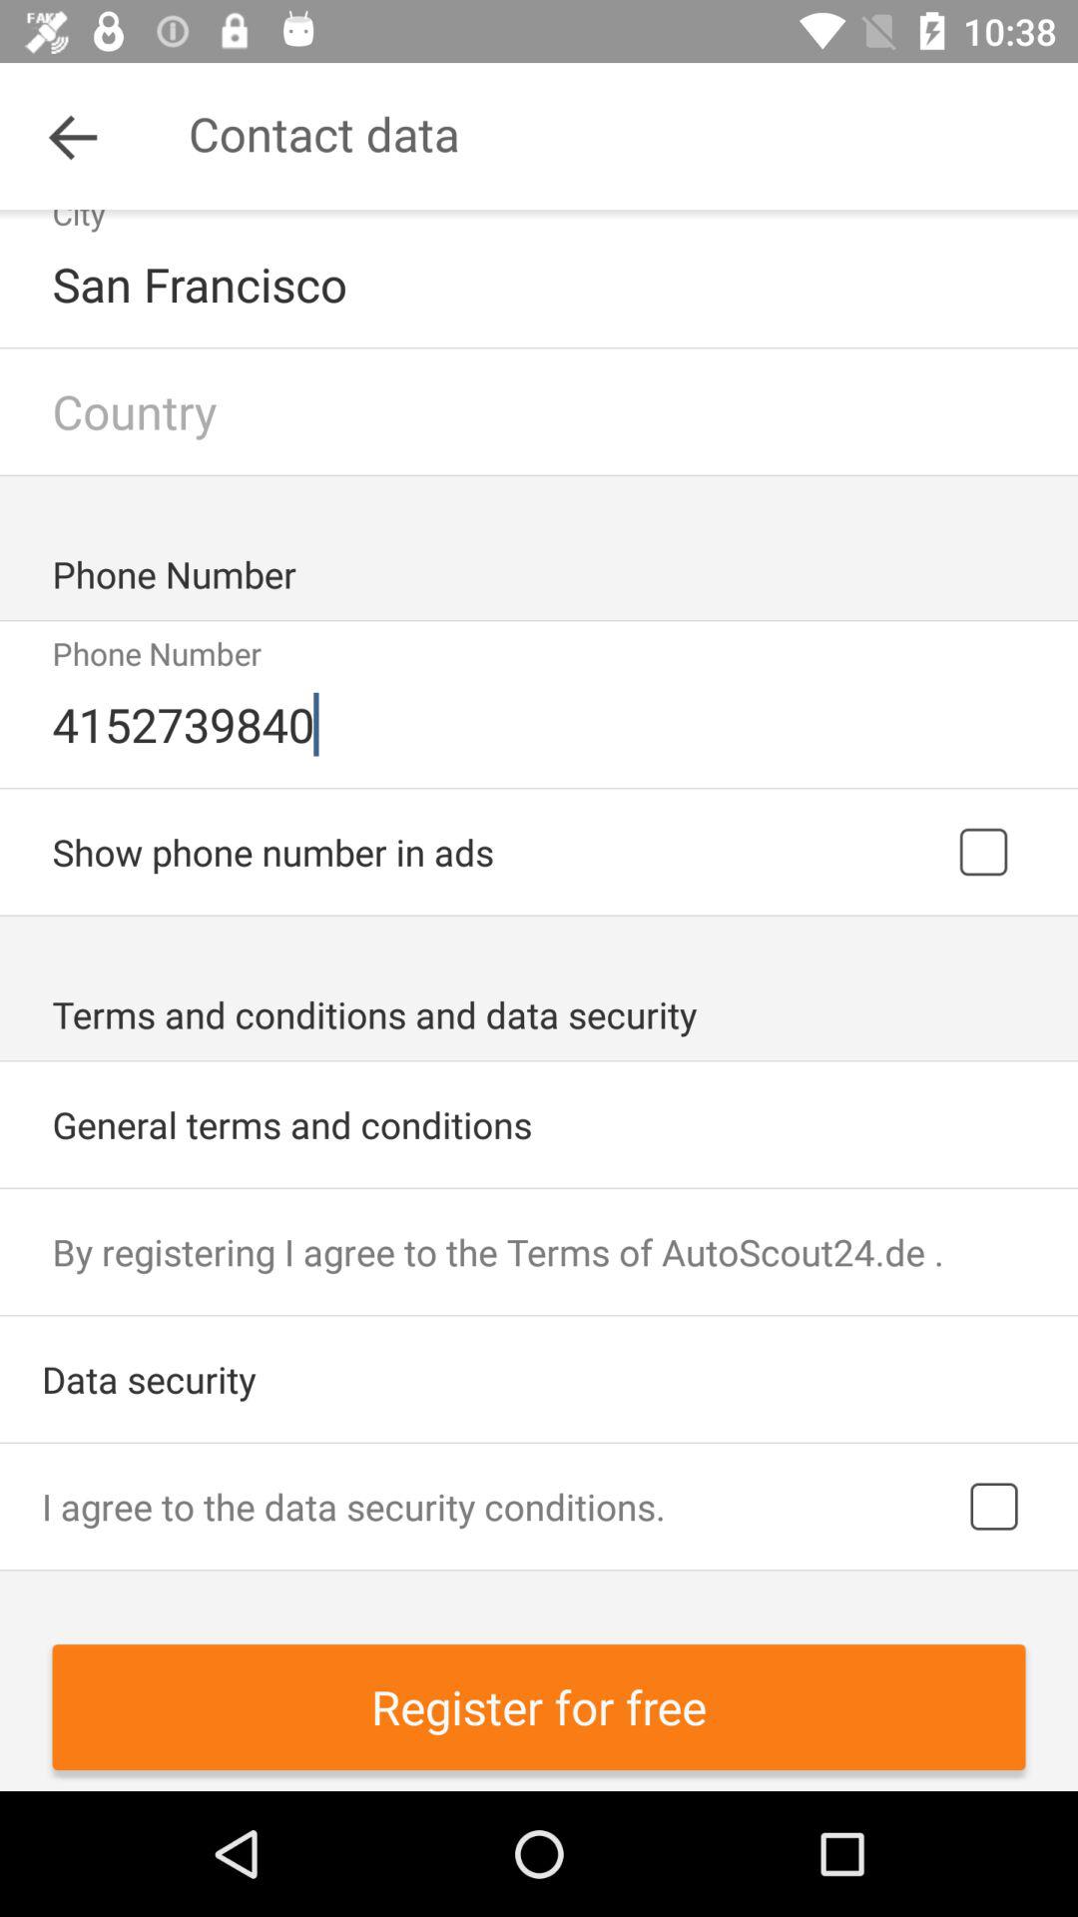  Describe the element at coordinates (541, 724) in the screenshot. I see `tap the 4152739840 icon` at that location.